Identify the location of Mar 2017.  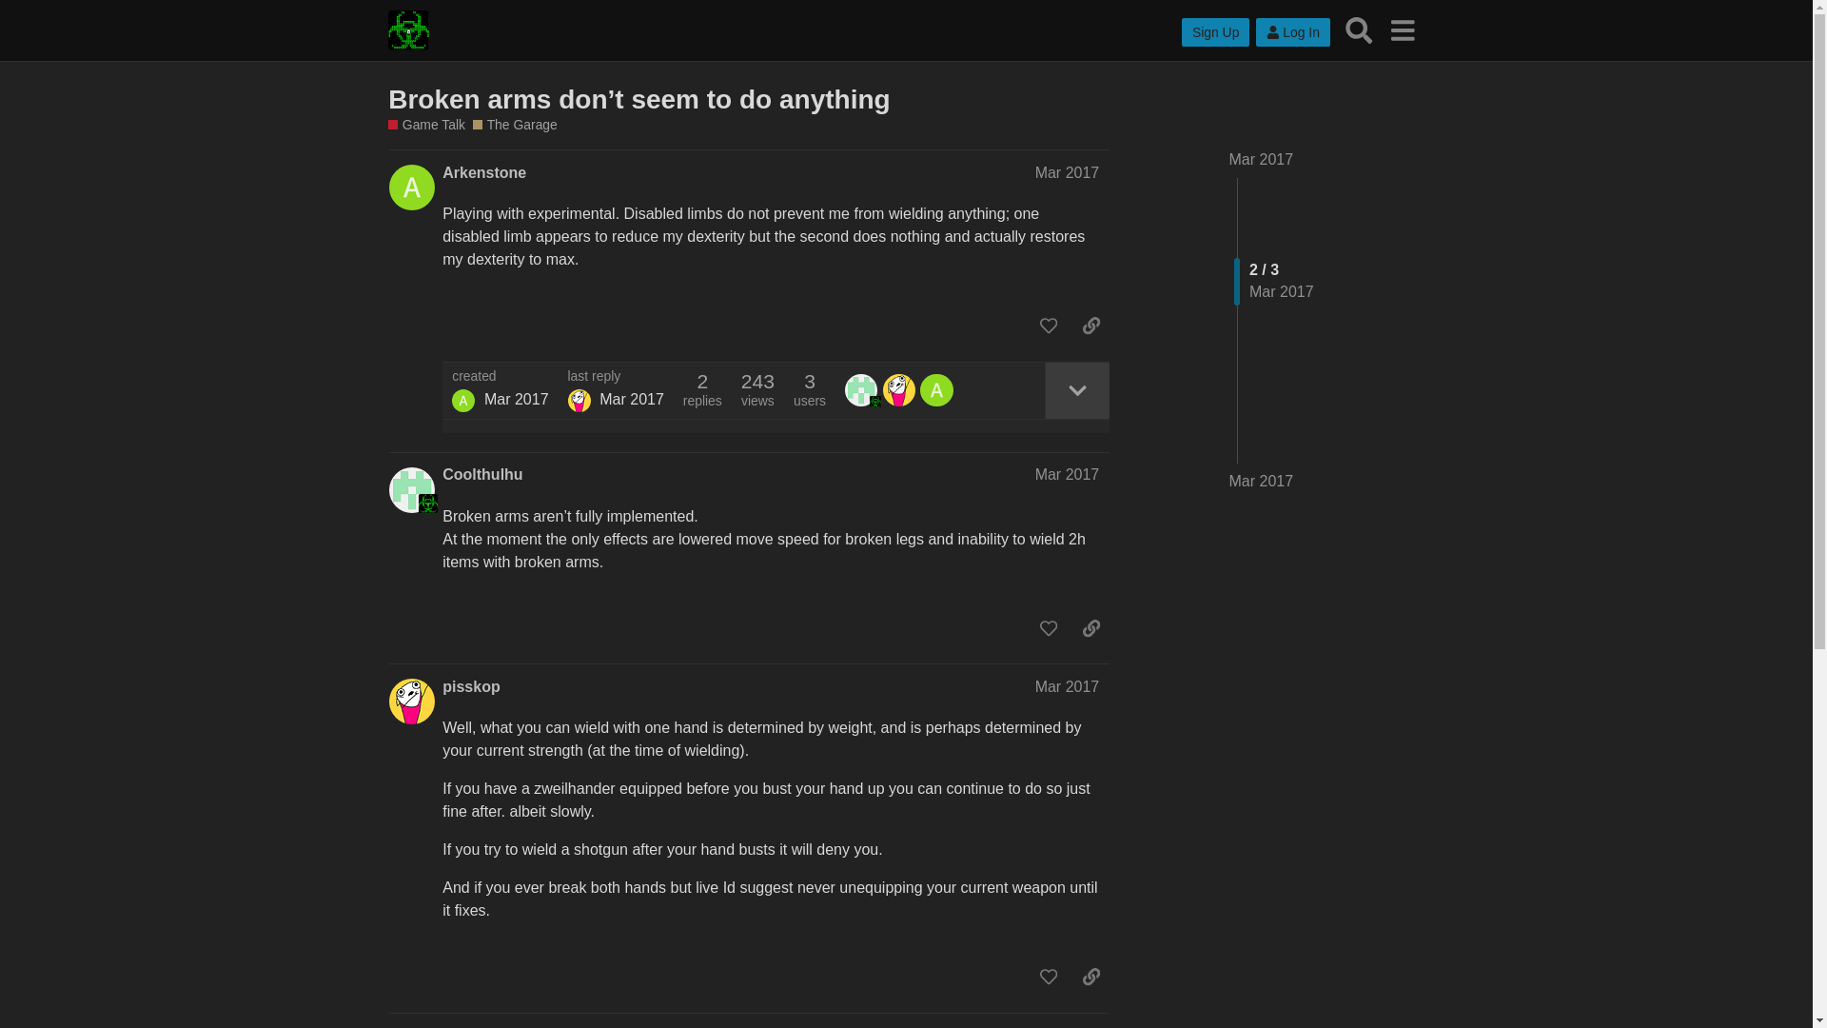
(1068, 686).